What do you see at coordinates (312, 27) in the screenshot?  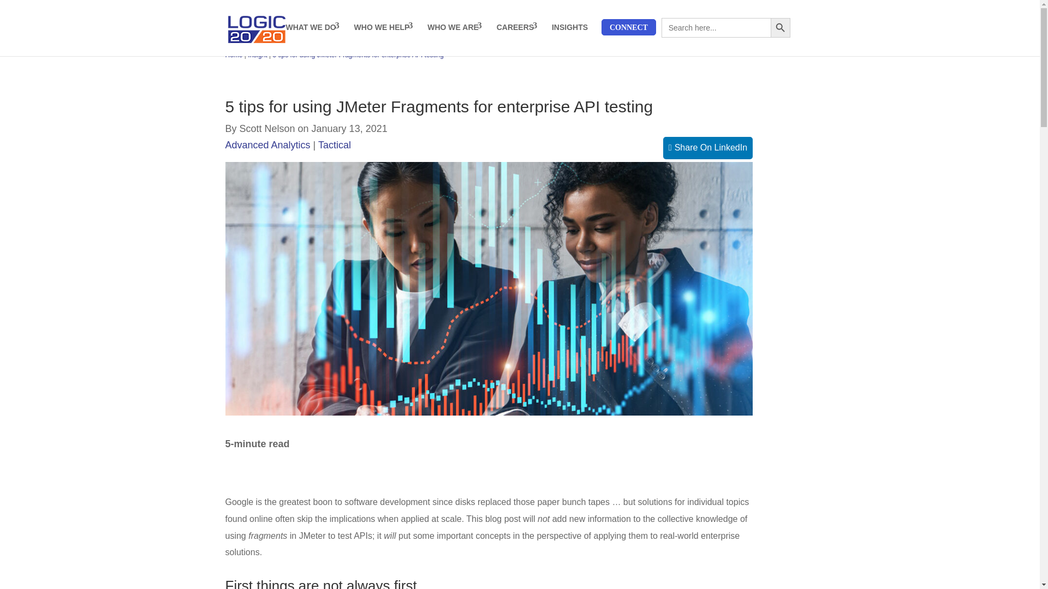 I see `WHAT WE DO` at bounding box center [312, 27].